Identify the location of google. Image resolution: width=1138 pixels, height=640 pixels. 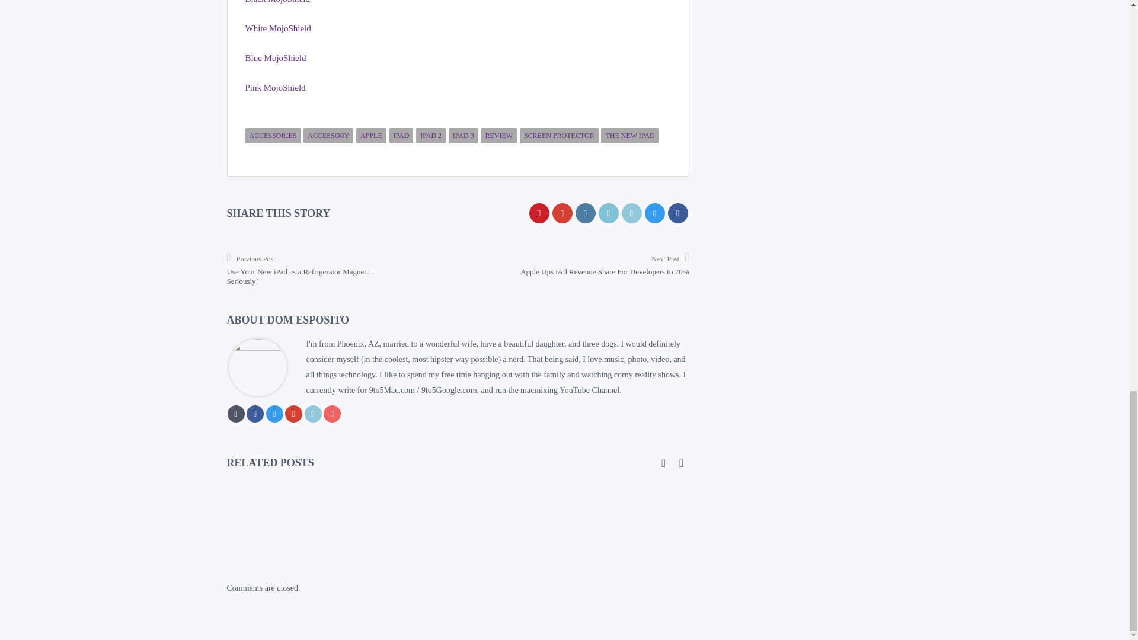
(562, 213).